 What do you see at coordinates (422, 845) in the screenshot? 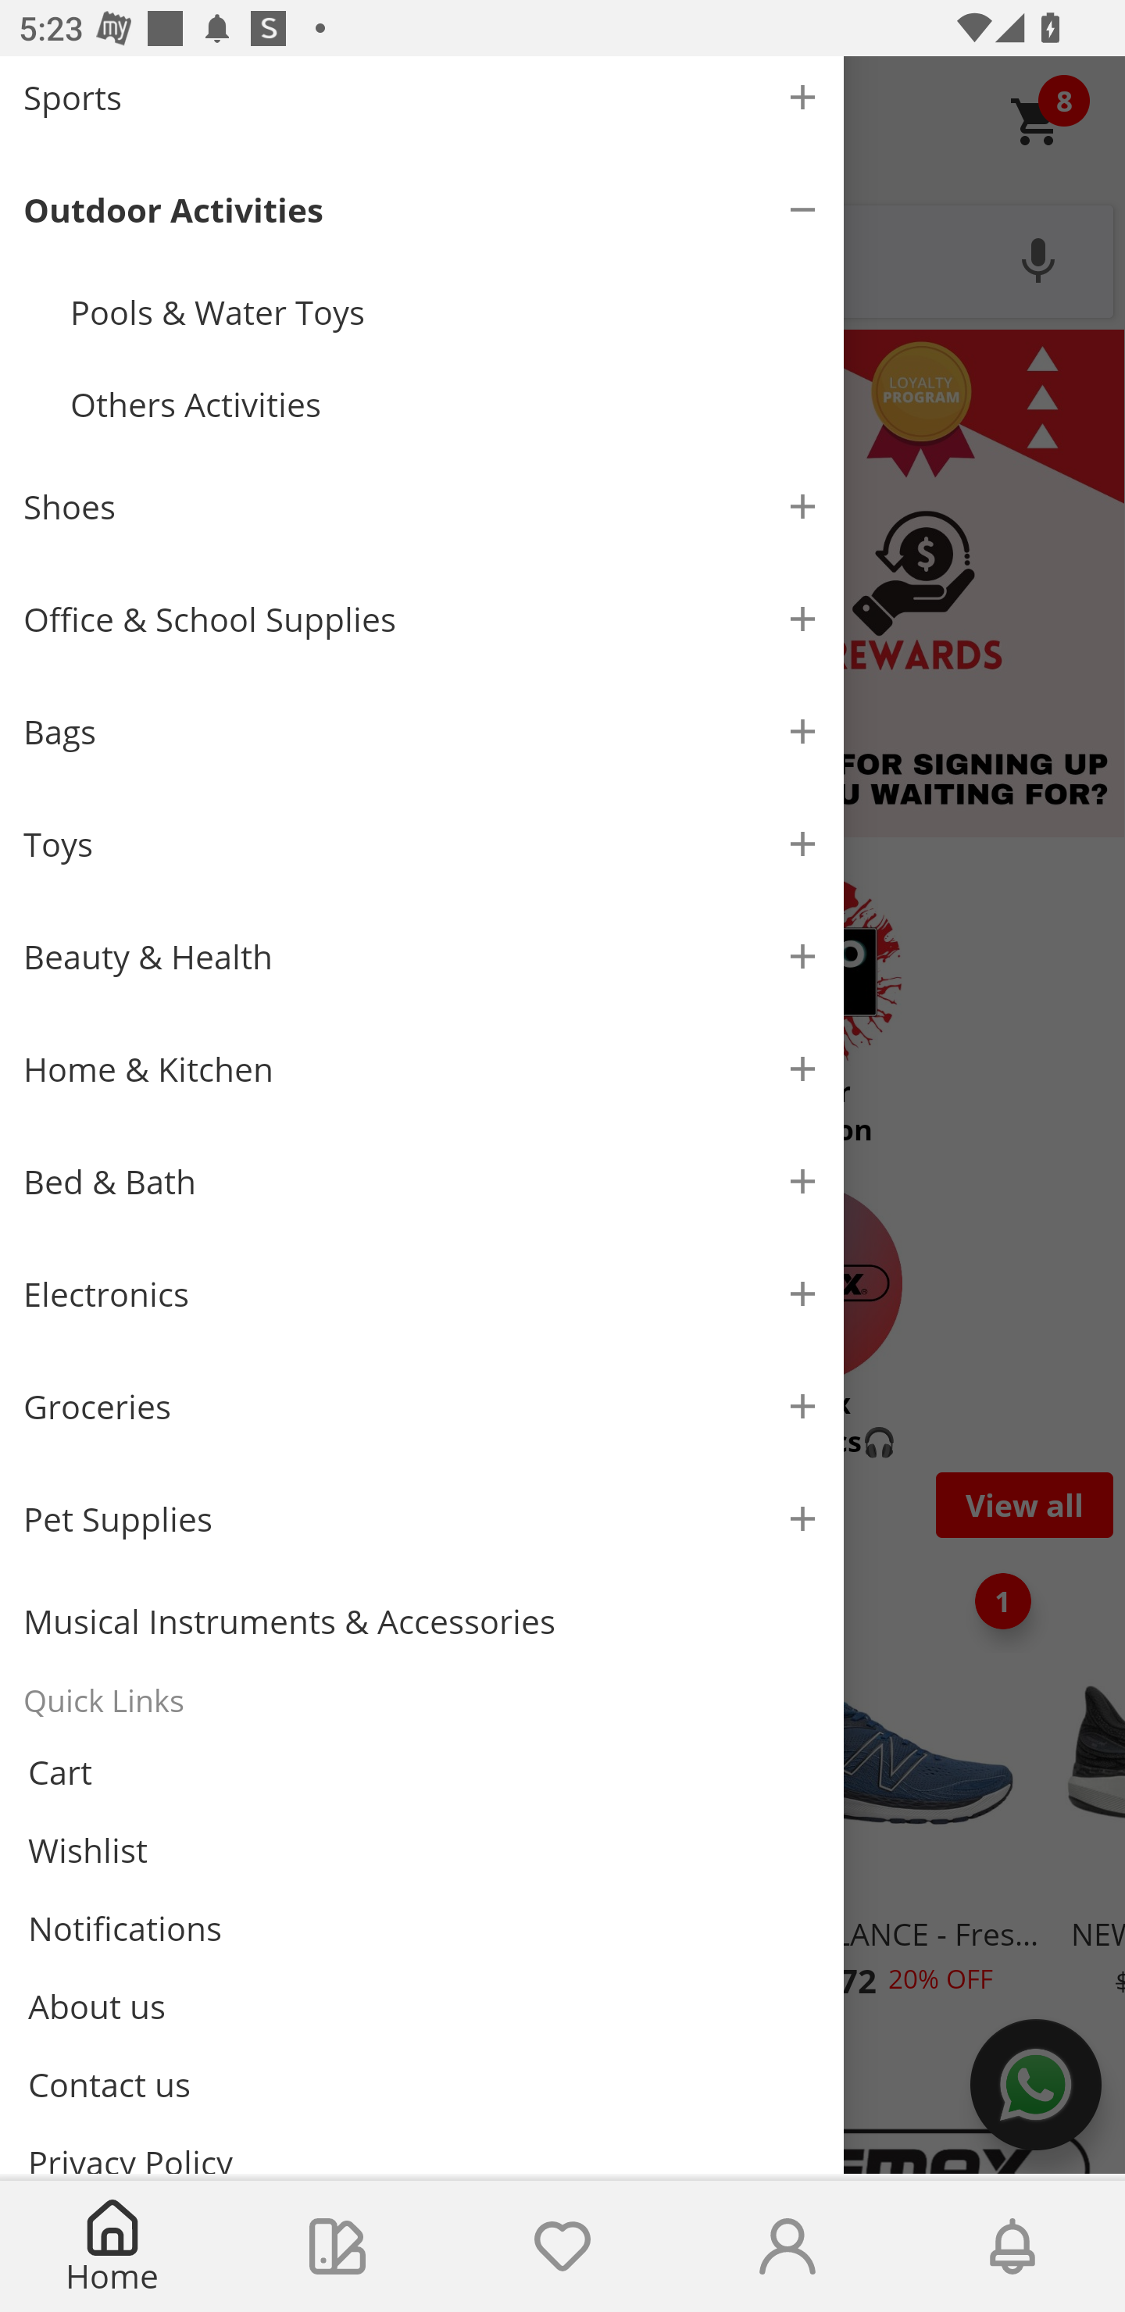
I see `Toys` at bounding box center [422, 845].